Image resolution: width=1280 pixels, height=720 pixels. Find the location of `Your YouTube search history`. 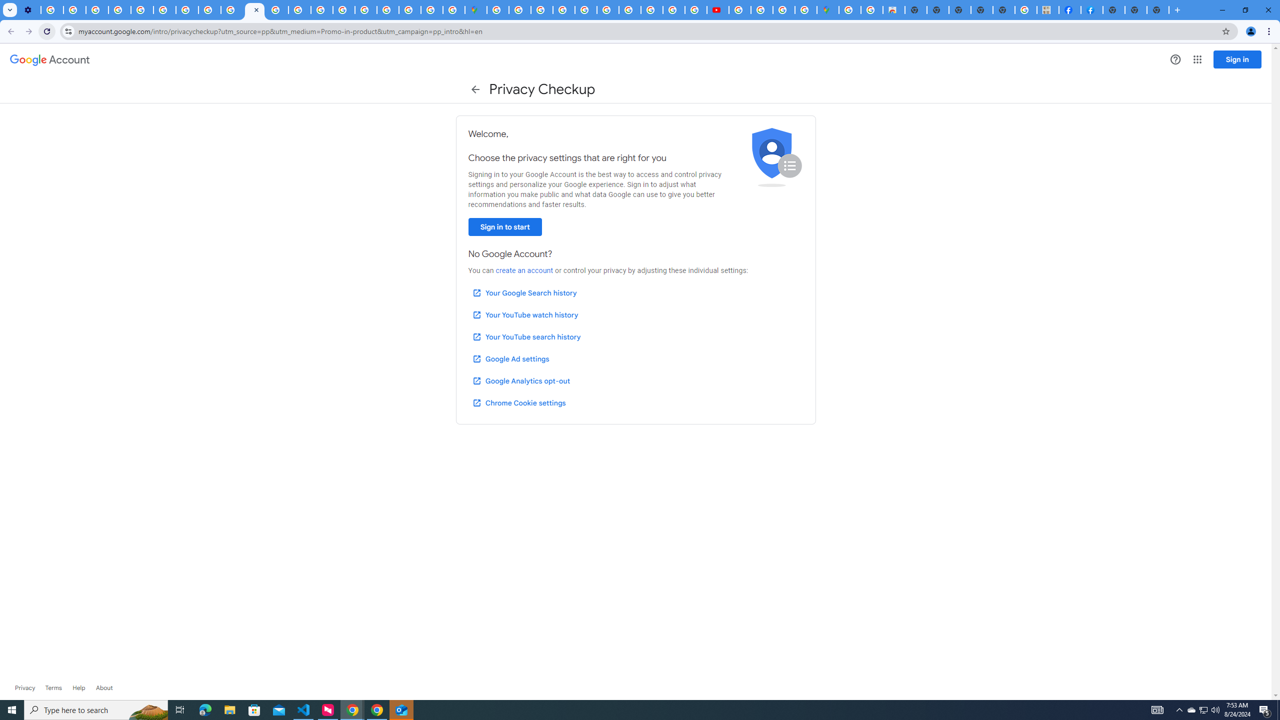

Your YouTube search history is located at coordinates (526, 337).